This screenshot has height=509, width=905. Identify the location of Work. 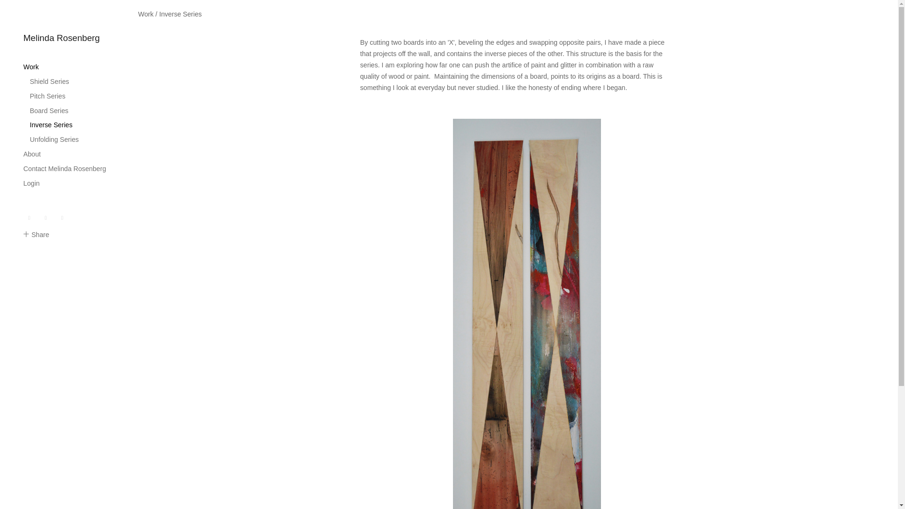
(146, 14).